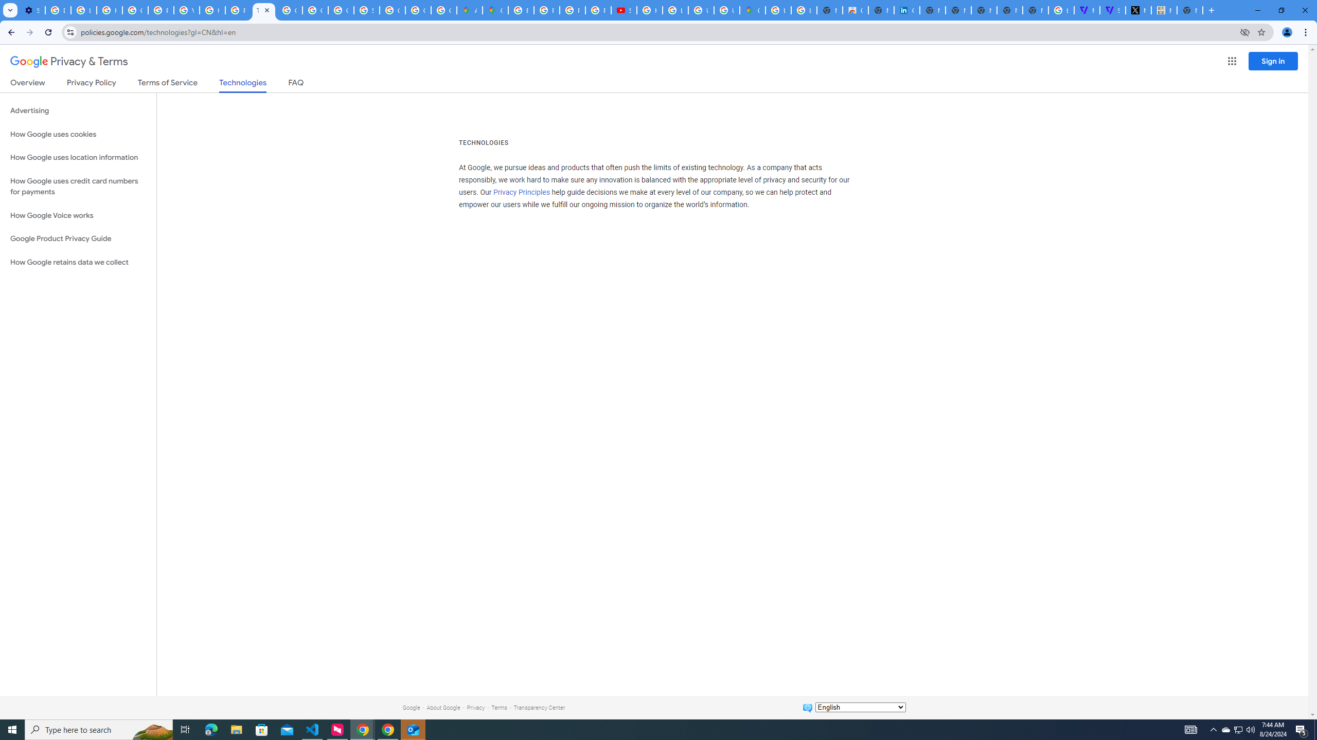 This screenshot has height=740, width=1317. What do you see at coordinates (83, 10) in the screenshot?
I see `Learn how to find your photos - Google Photos Help` at bounding box center [83, 10].